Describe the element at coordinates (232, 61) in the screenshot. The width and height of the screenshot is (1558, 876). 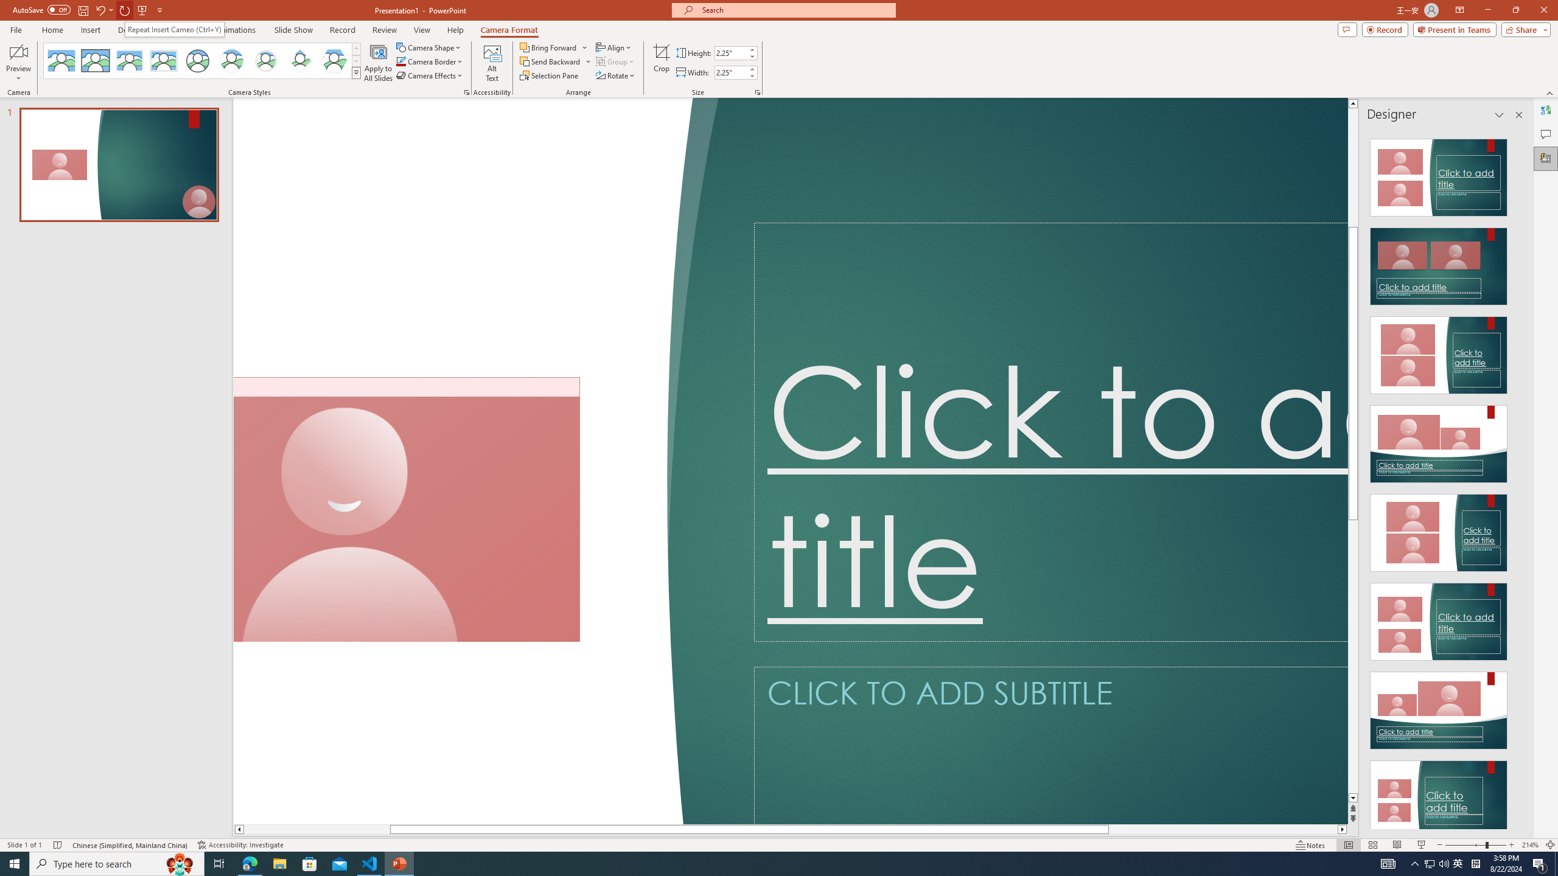
I see `Center Shadow Circle` at that location.